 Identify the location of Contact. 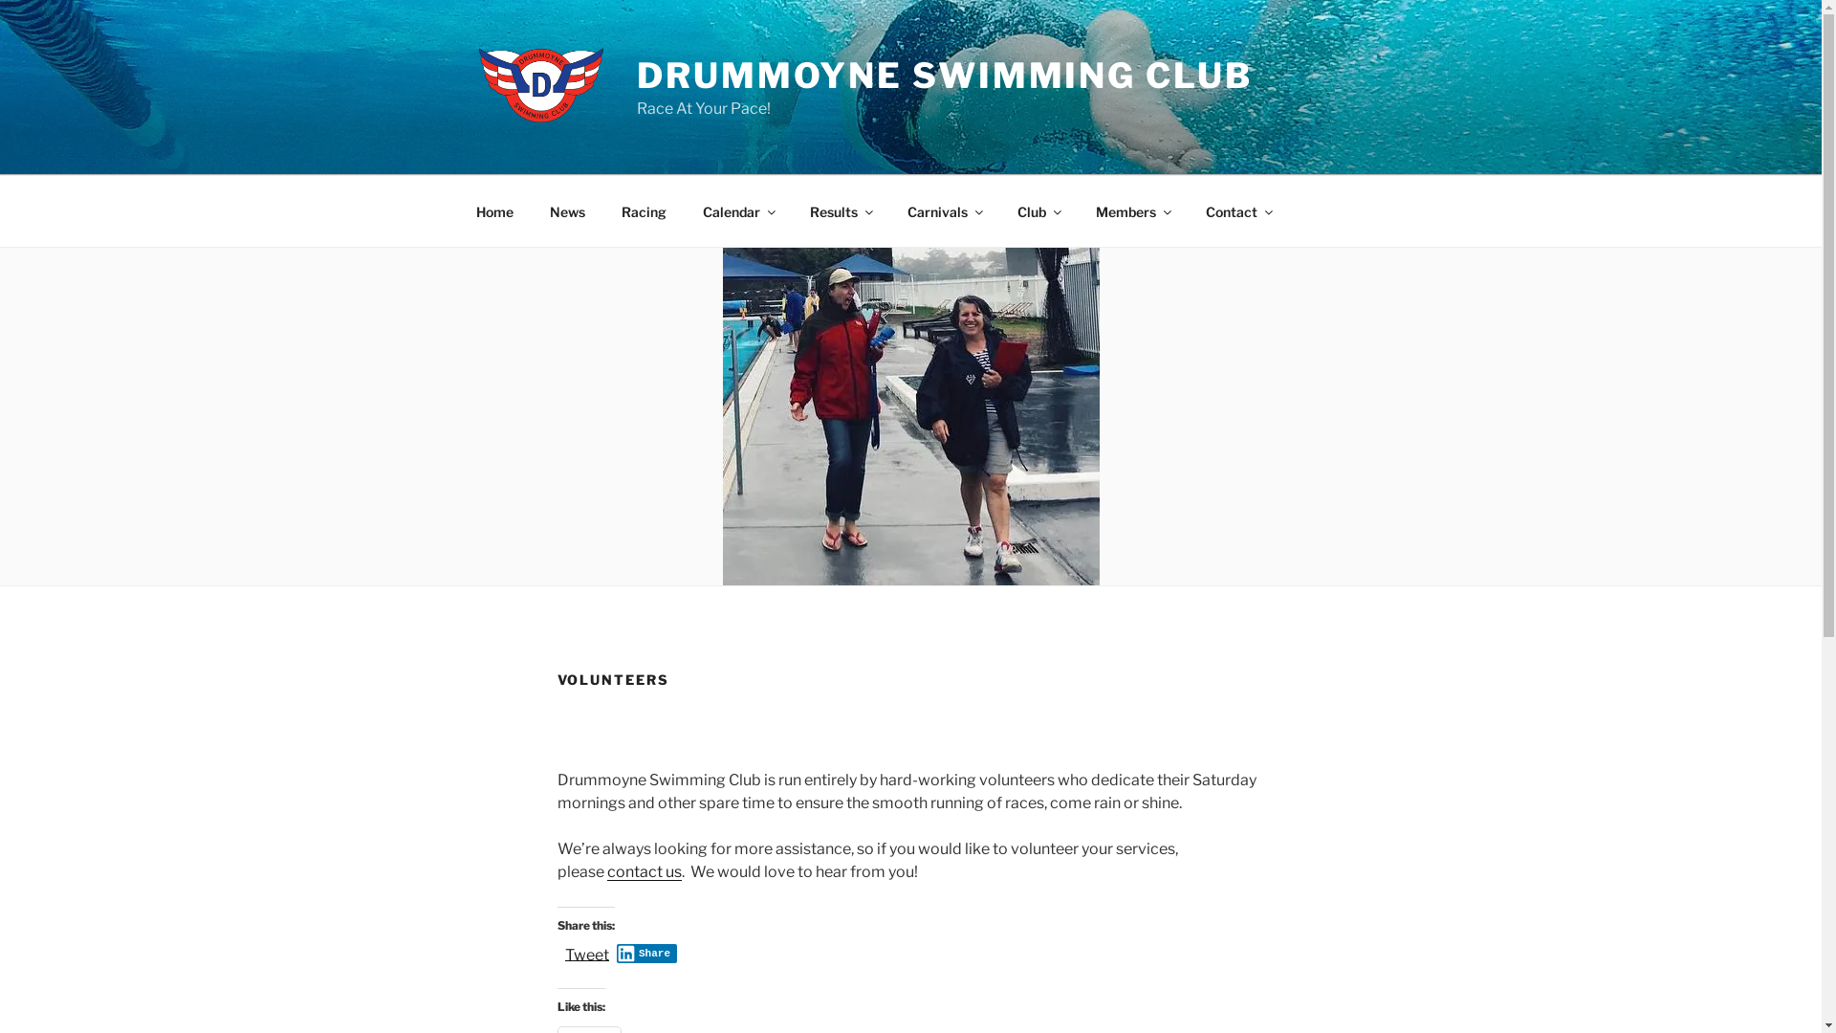
(1239, 210).